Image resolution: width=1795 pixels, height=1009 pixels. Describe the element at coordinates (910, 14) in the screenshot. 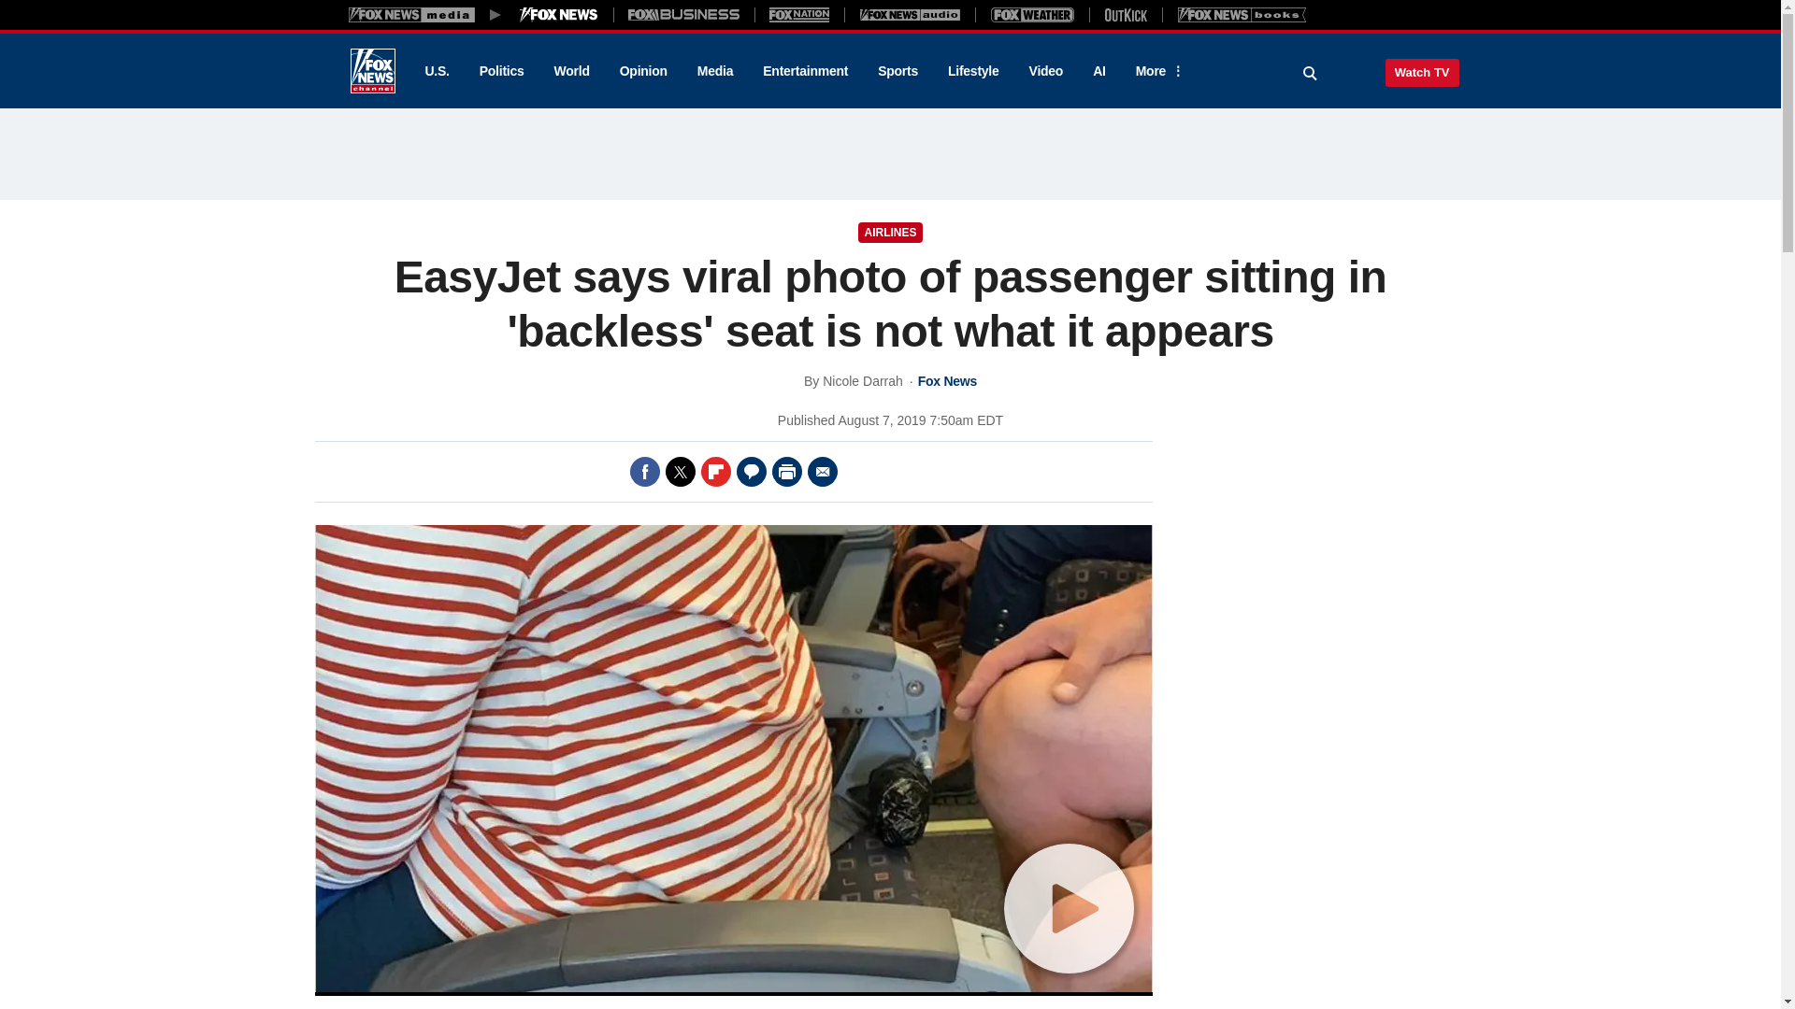

I see `Fox News Audio` at that location.